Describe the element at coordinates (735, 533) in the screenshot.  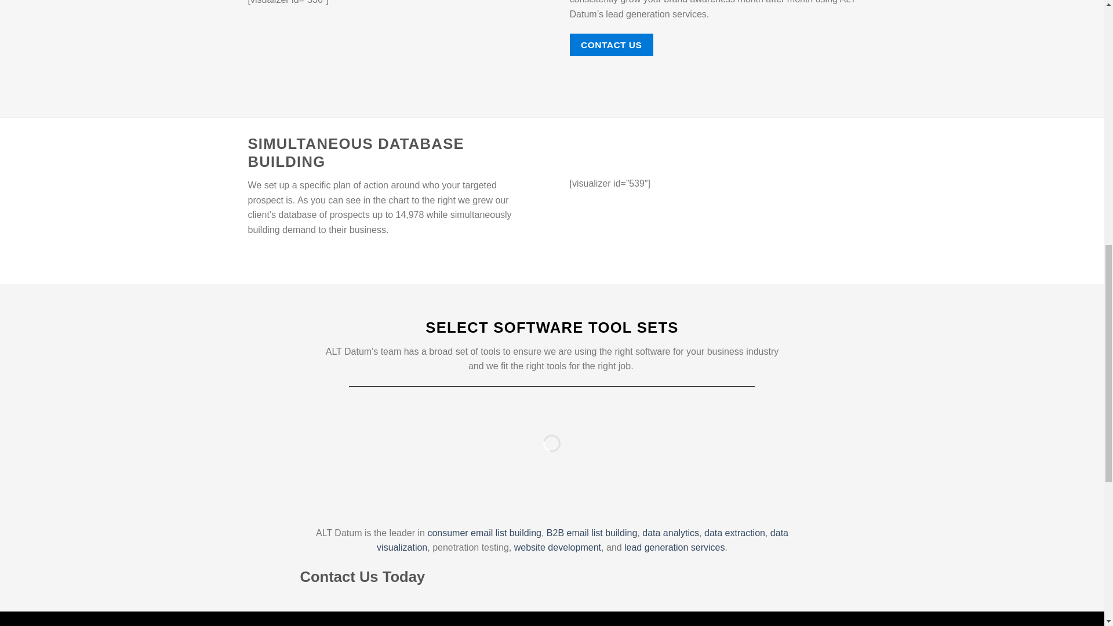
I see `data extraction` at that location.